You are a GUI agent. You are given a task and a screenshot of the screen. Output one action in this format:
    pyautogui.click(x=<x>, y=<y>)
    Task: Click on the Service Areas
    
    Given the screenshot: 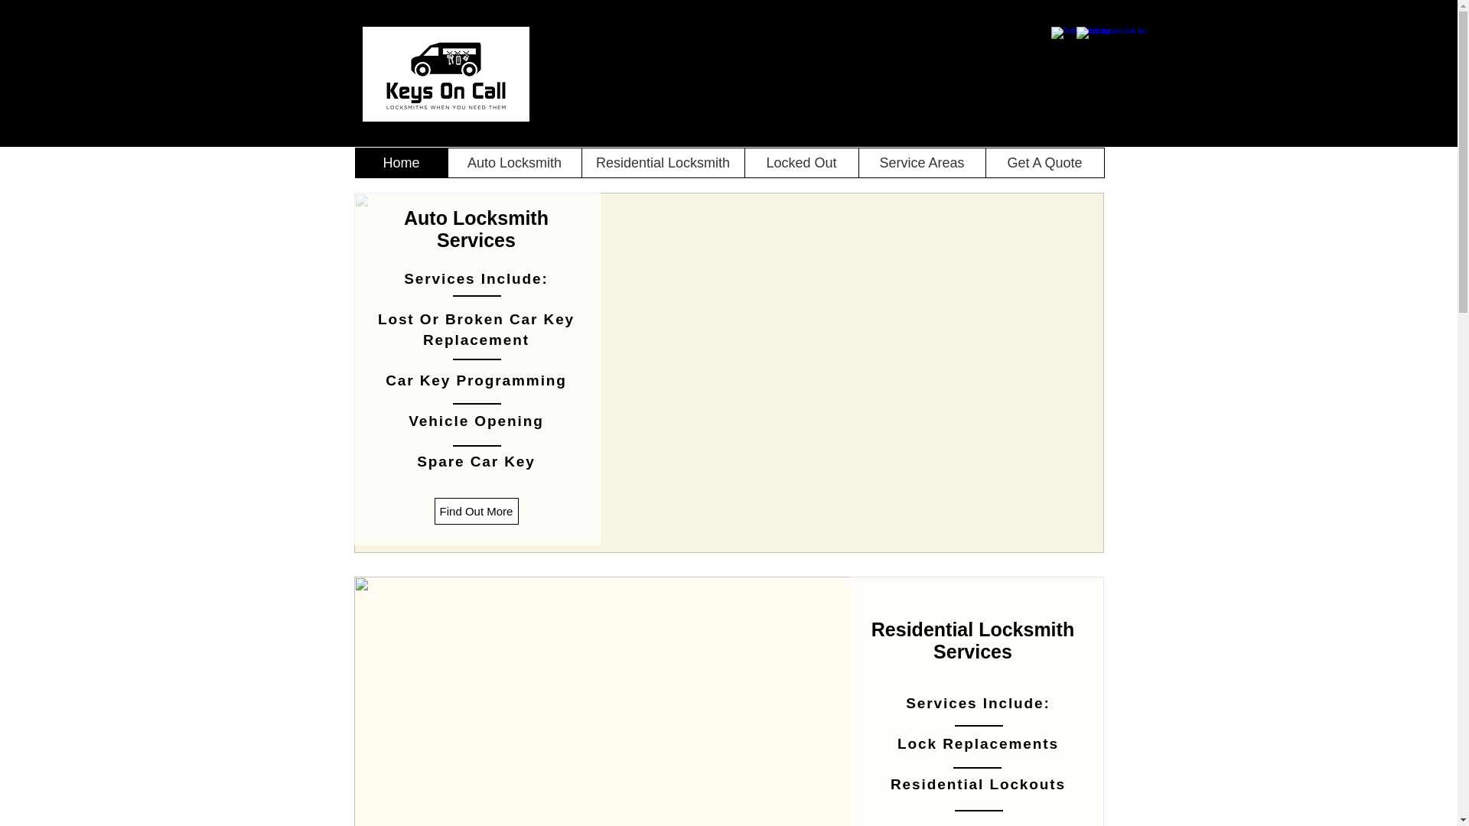 What is the action you would take?
    pyautogui.click(x=921, y=163)
    